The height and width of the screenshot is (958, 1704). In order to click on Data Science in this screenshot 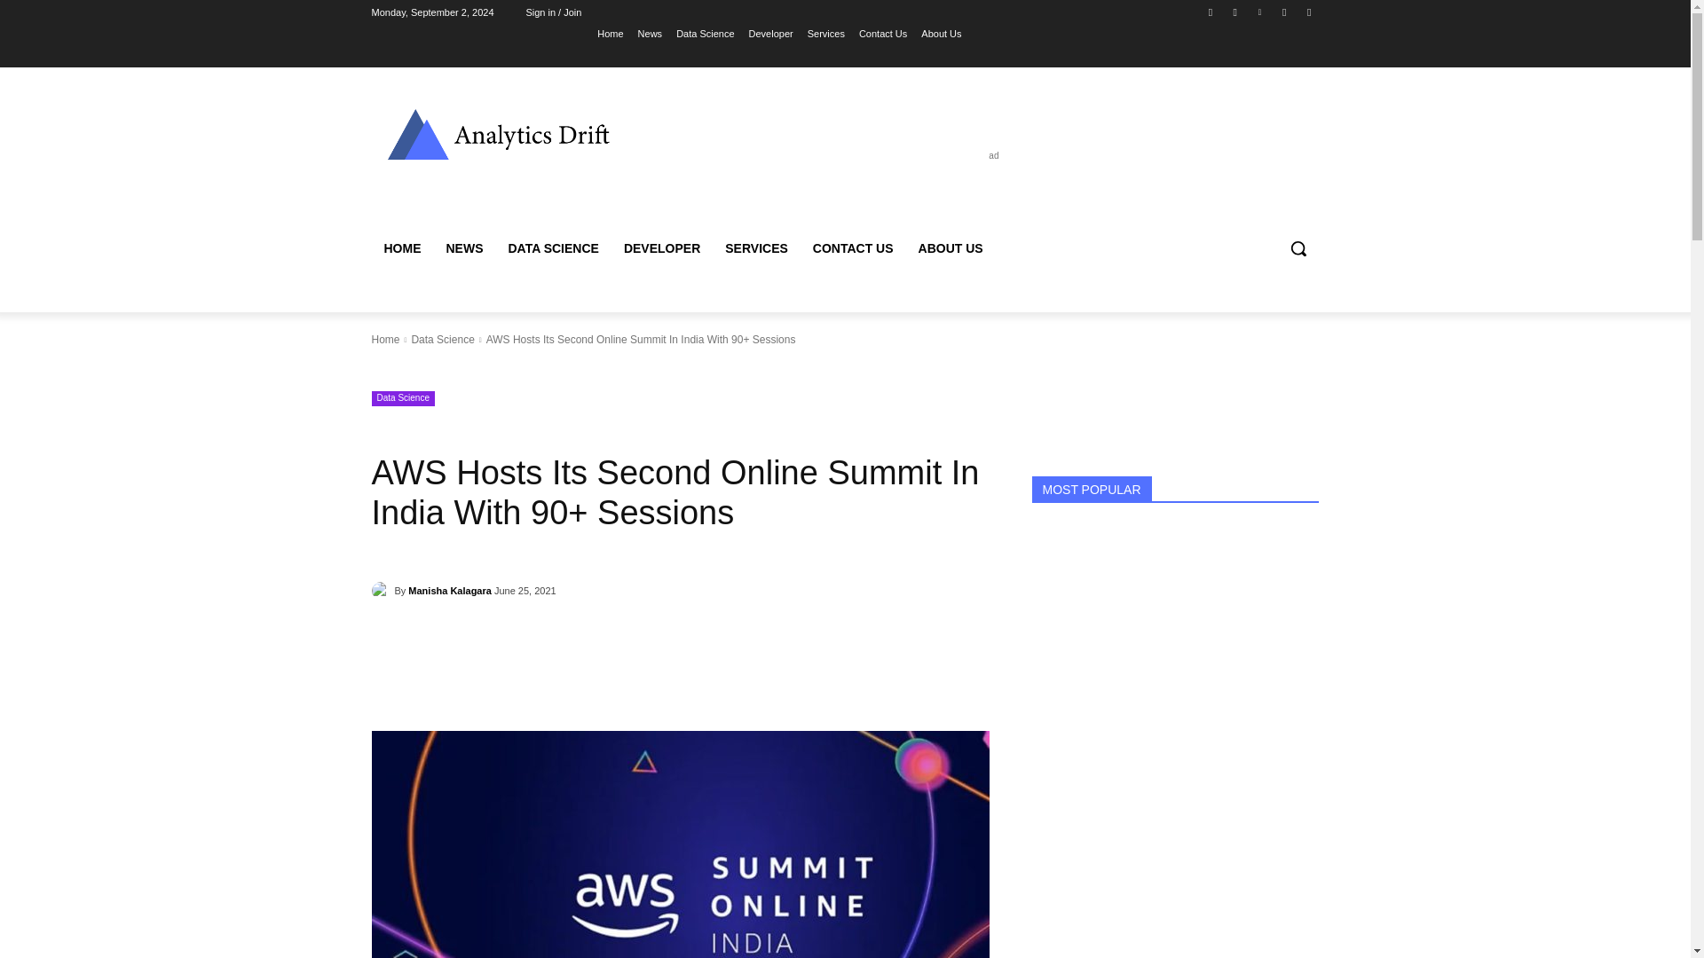, I will do `click(705, 33)`.